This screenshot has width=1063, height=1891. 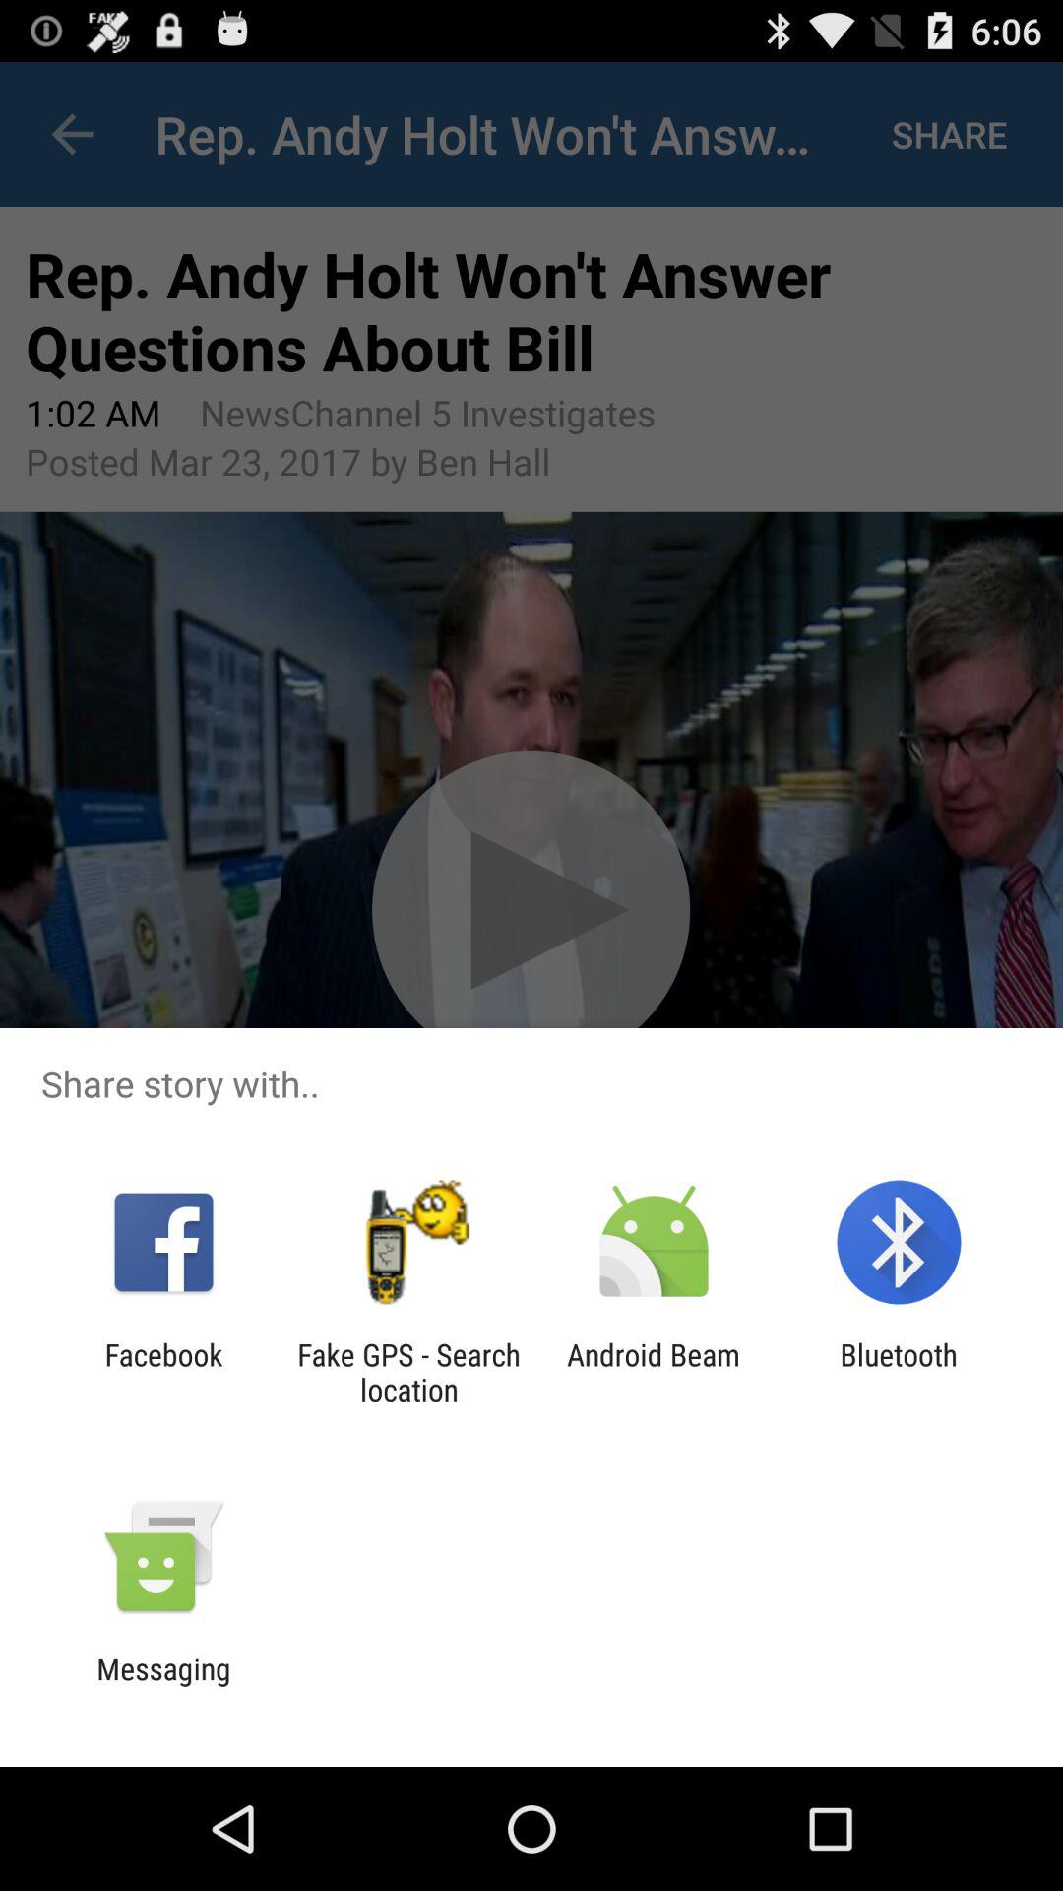 I want to click on choose android beam item, so click(x=654, y=1372).